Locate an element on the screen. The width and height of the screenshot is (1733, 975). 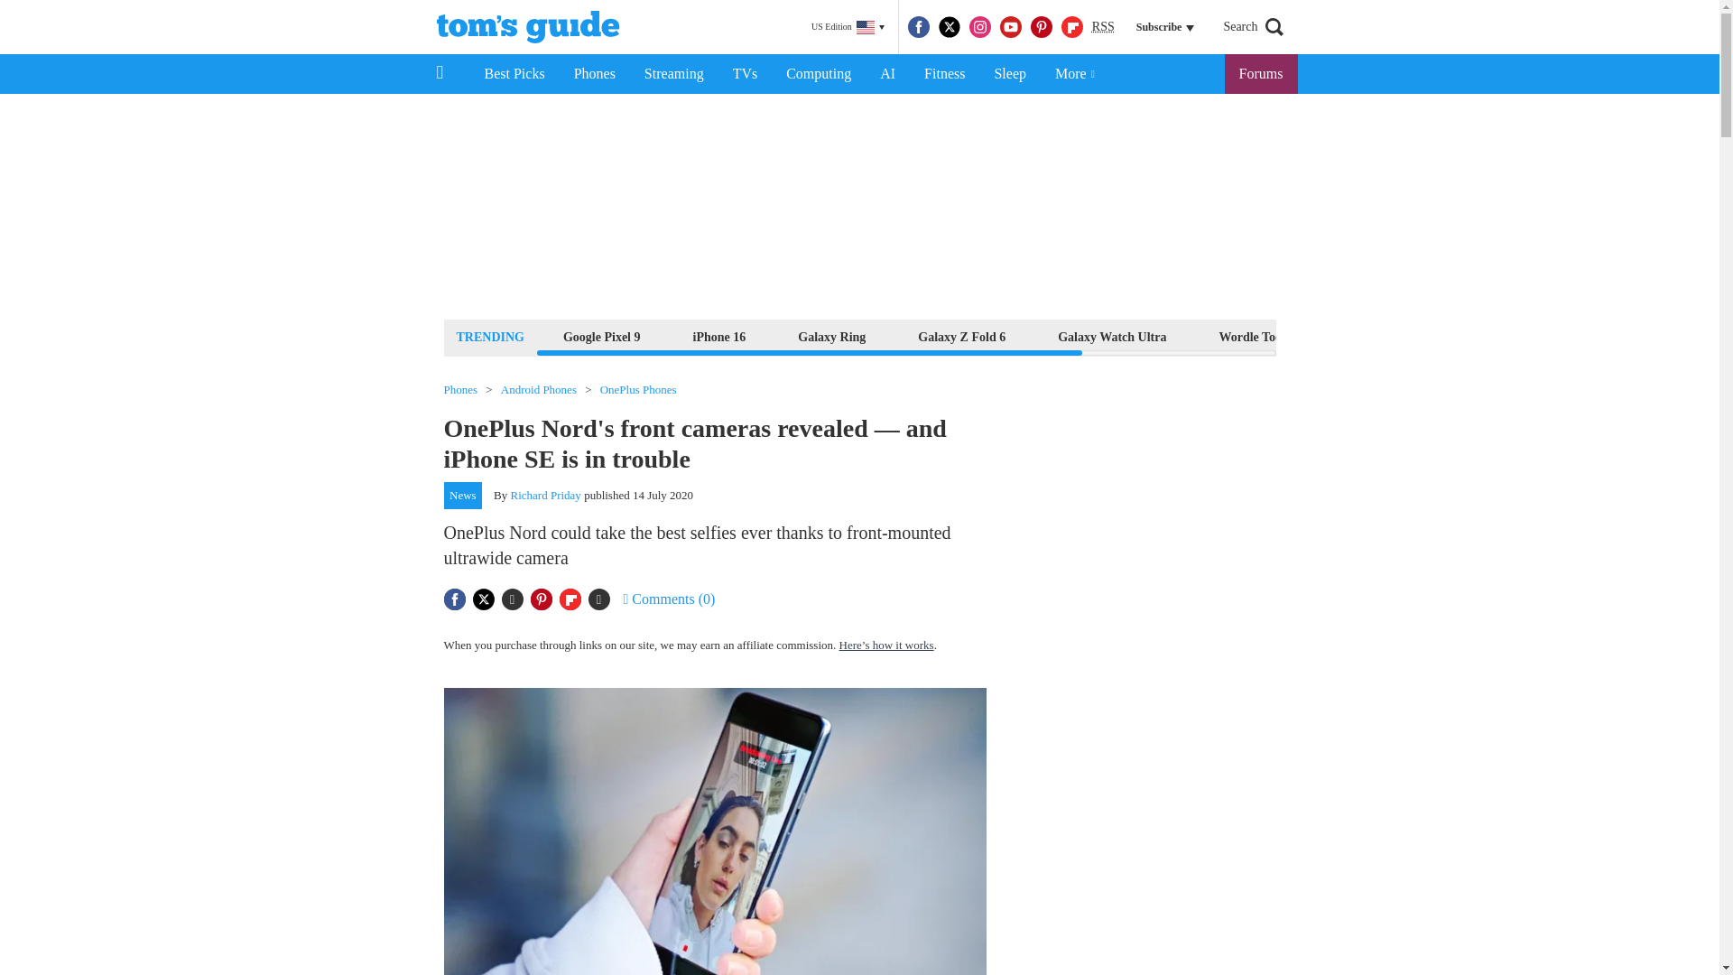
Phones is located at coordinates (595, 74).